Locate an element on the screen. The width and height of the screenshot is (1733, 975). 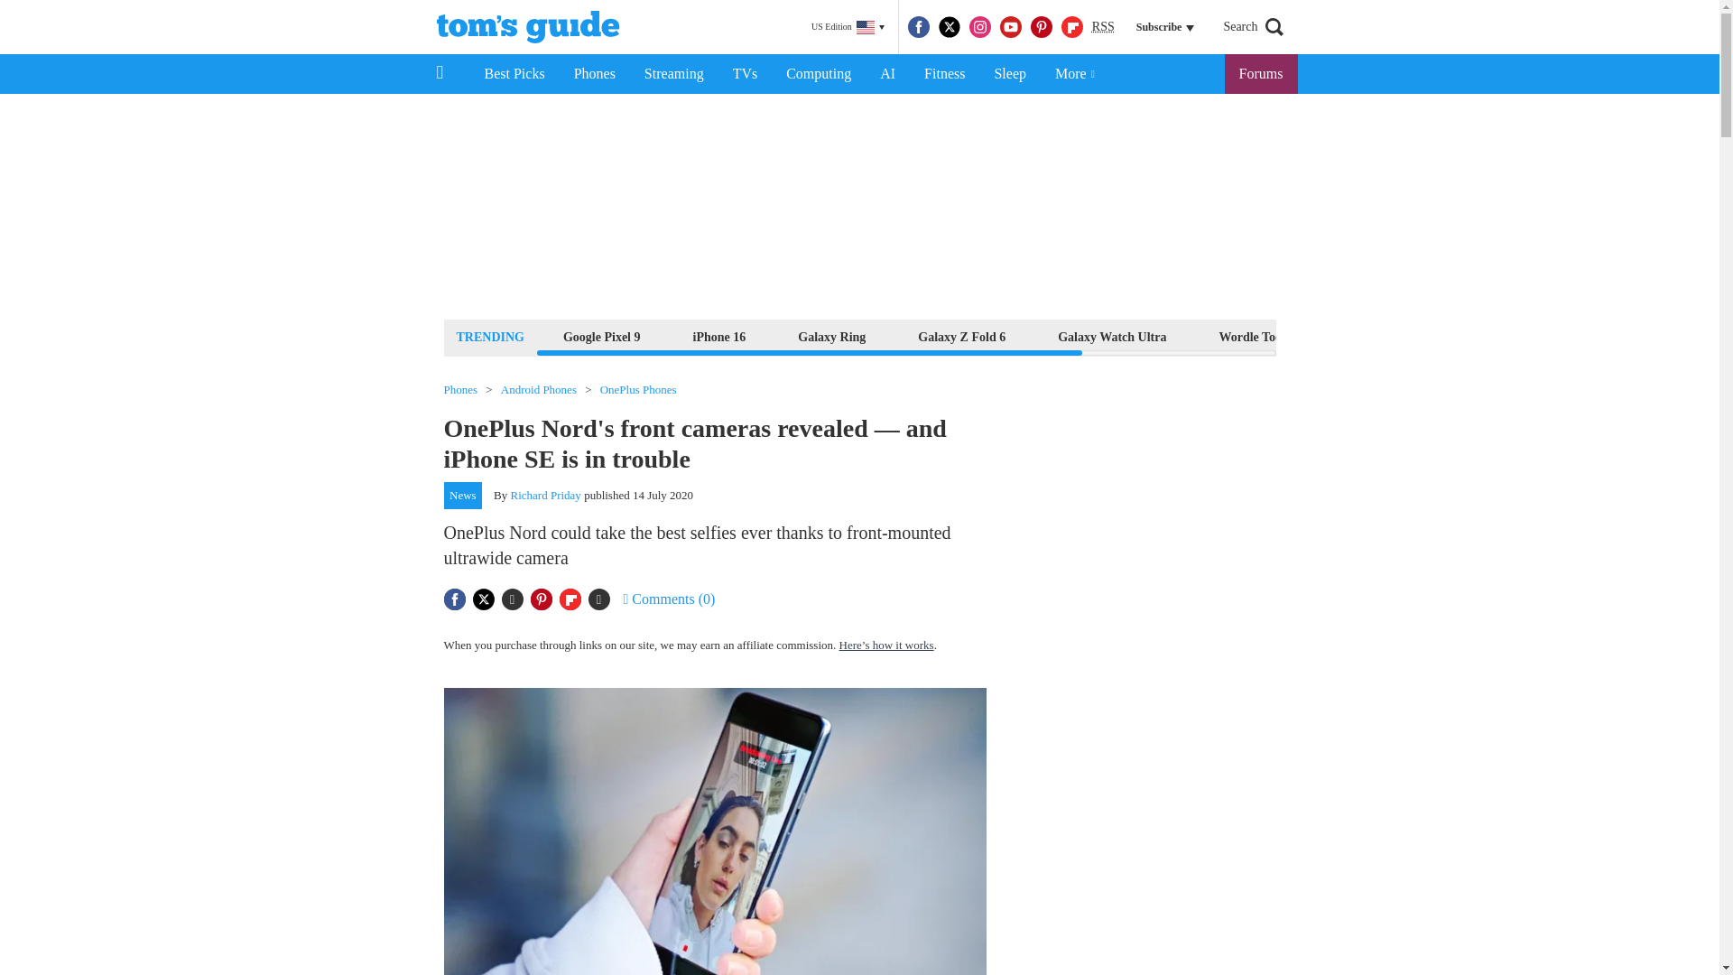
Phones is located at coordinates (595, 74).